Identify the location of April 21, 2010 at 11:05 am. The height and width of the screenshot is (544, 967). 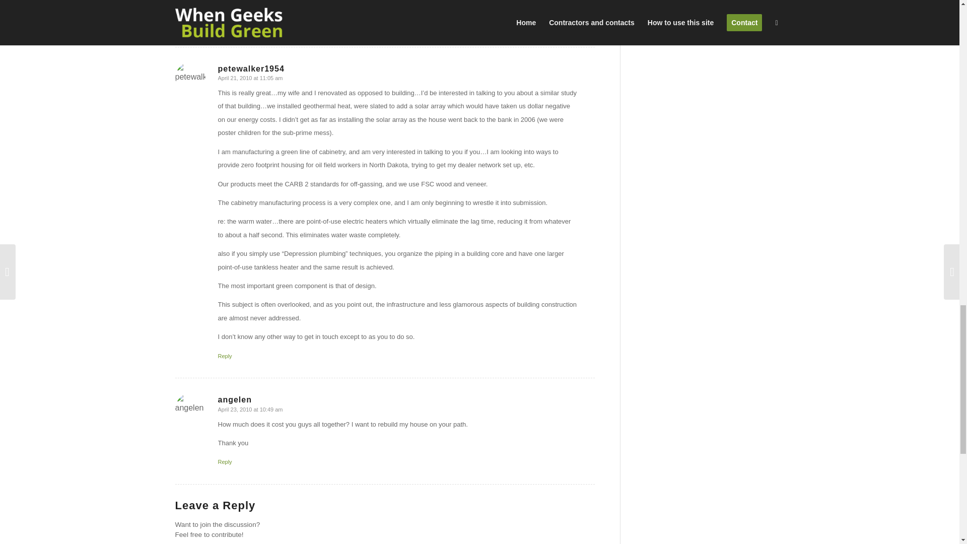
(250, 78).